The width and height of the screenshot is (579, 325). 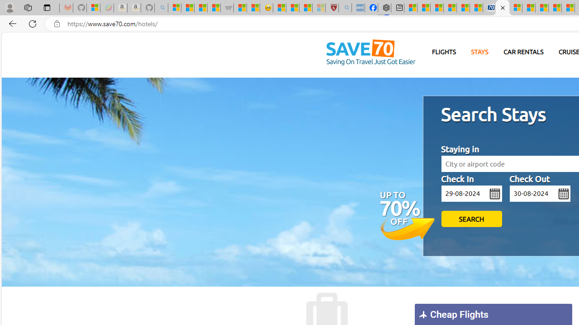 What do you see at coordinates (444, 52) in the screenshot?
I see `FLIGHTS` at bounding box center [444, 52].